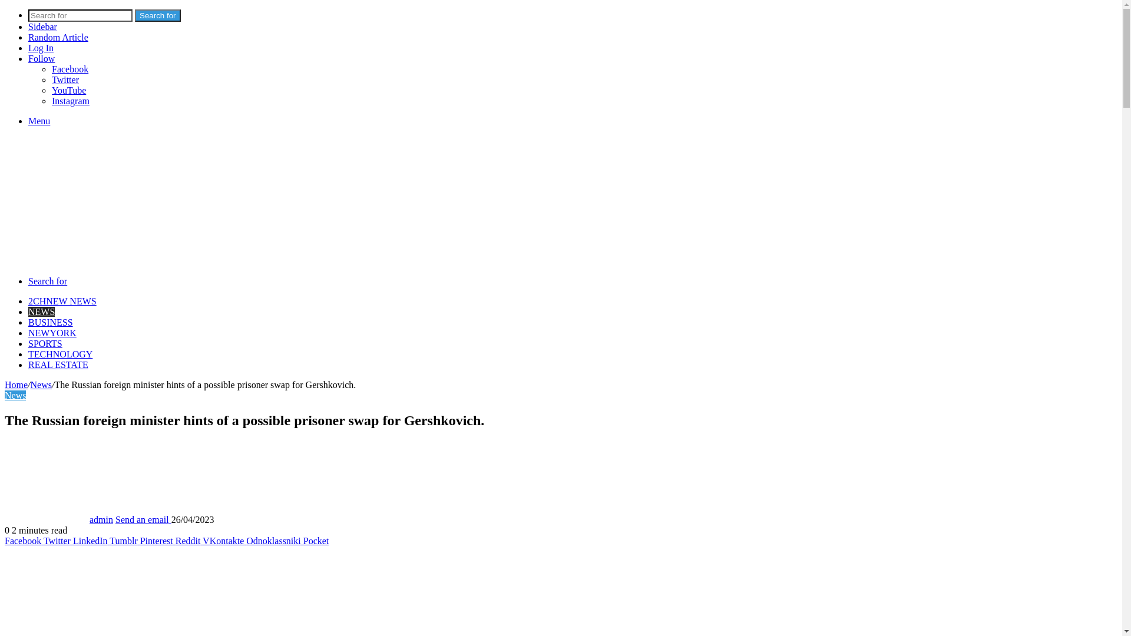  Describe the element at coordinates (189, 541) in the screenshot. I see `Reddit` at that location.